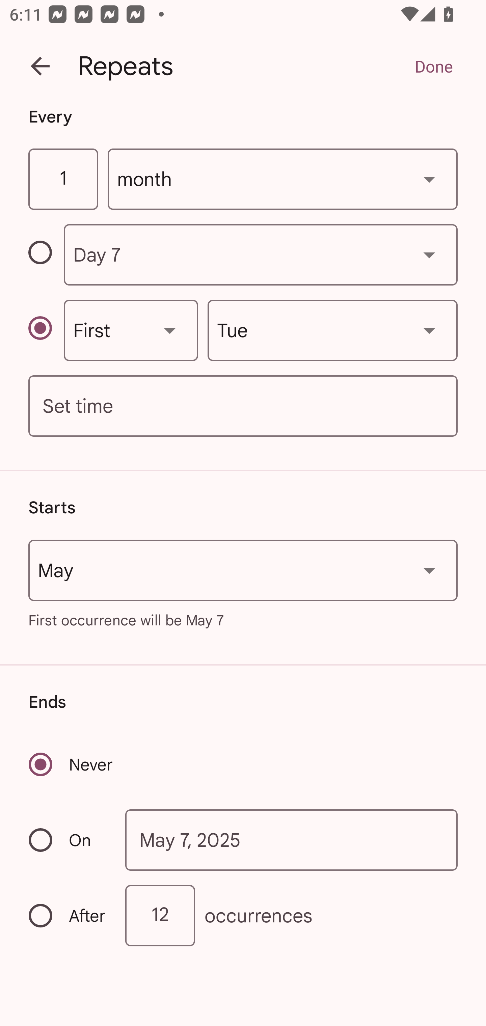 The image size is (486, 1026). What do you see at coordinates (40, 66) in the screenshot?
I see `Back` at bounding box center [40, 66].